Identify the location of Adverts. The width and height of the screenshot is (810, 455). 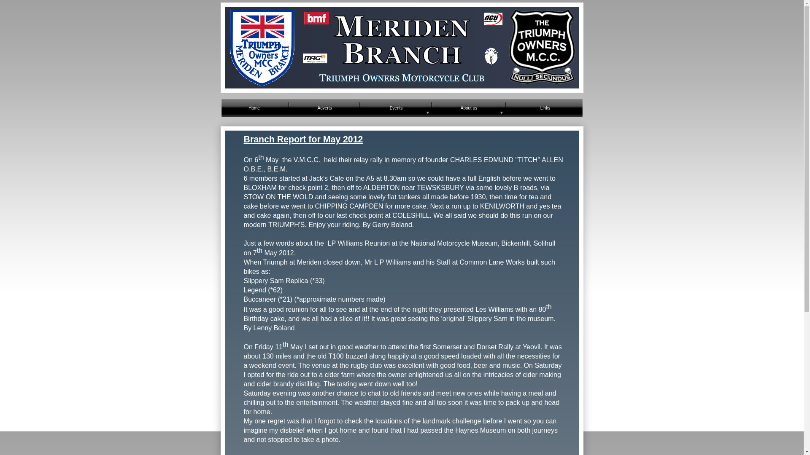
(324, 108).